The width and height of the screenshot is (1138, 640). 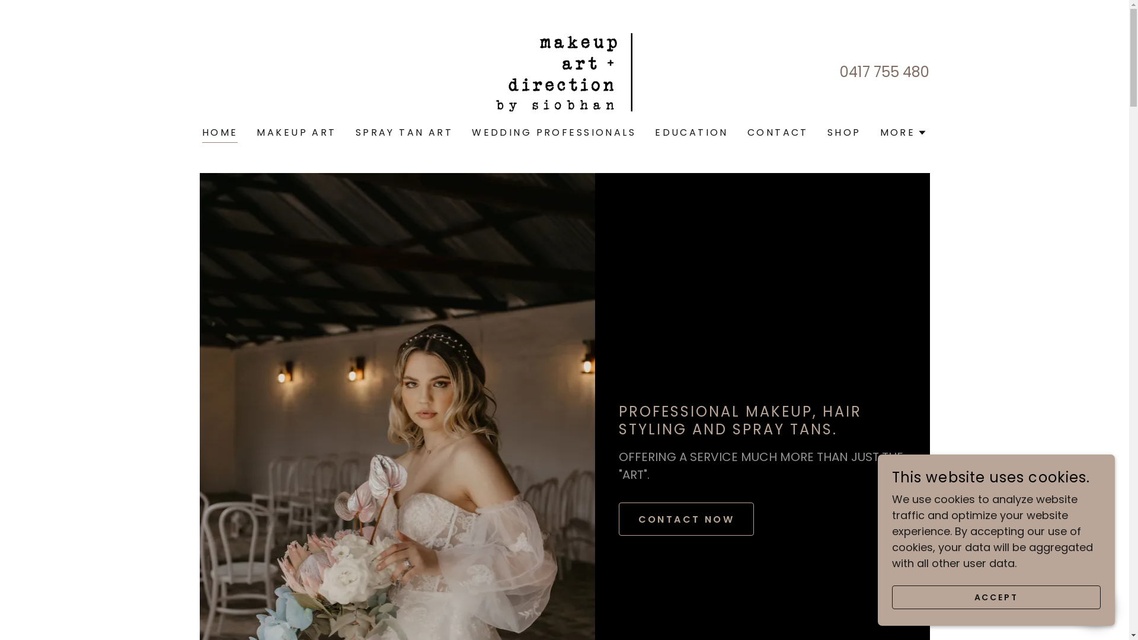 What do you see at coordinates (564, 71) in the screenshot?
I see `Makeup Art + Direction` at bounding box center [564, 71].